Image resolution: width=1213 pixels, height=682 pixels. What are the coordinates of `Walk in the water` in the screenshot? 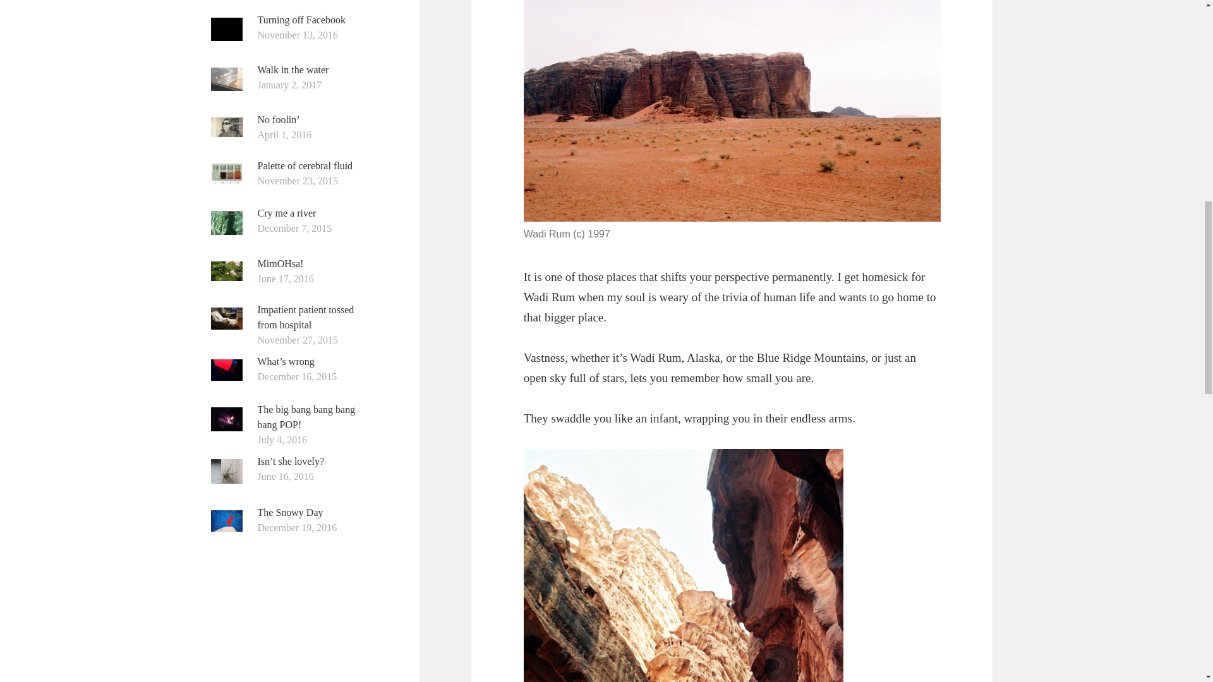 It's located at (293, 69).